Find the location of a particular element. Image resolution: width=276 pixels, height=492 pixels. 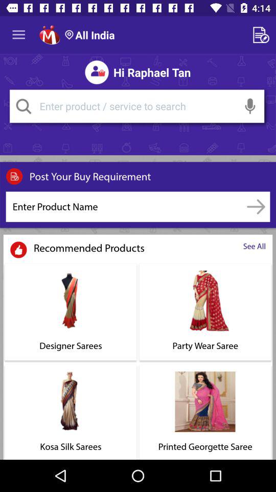

go to option is located at coordinates (256, 207).